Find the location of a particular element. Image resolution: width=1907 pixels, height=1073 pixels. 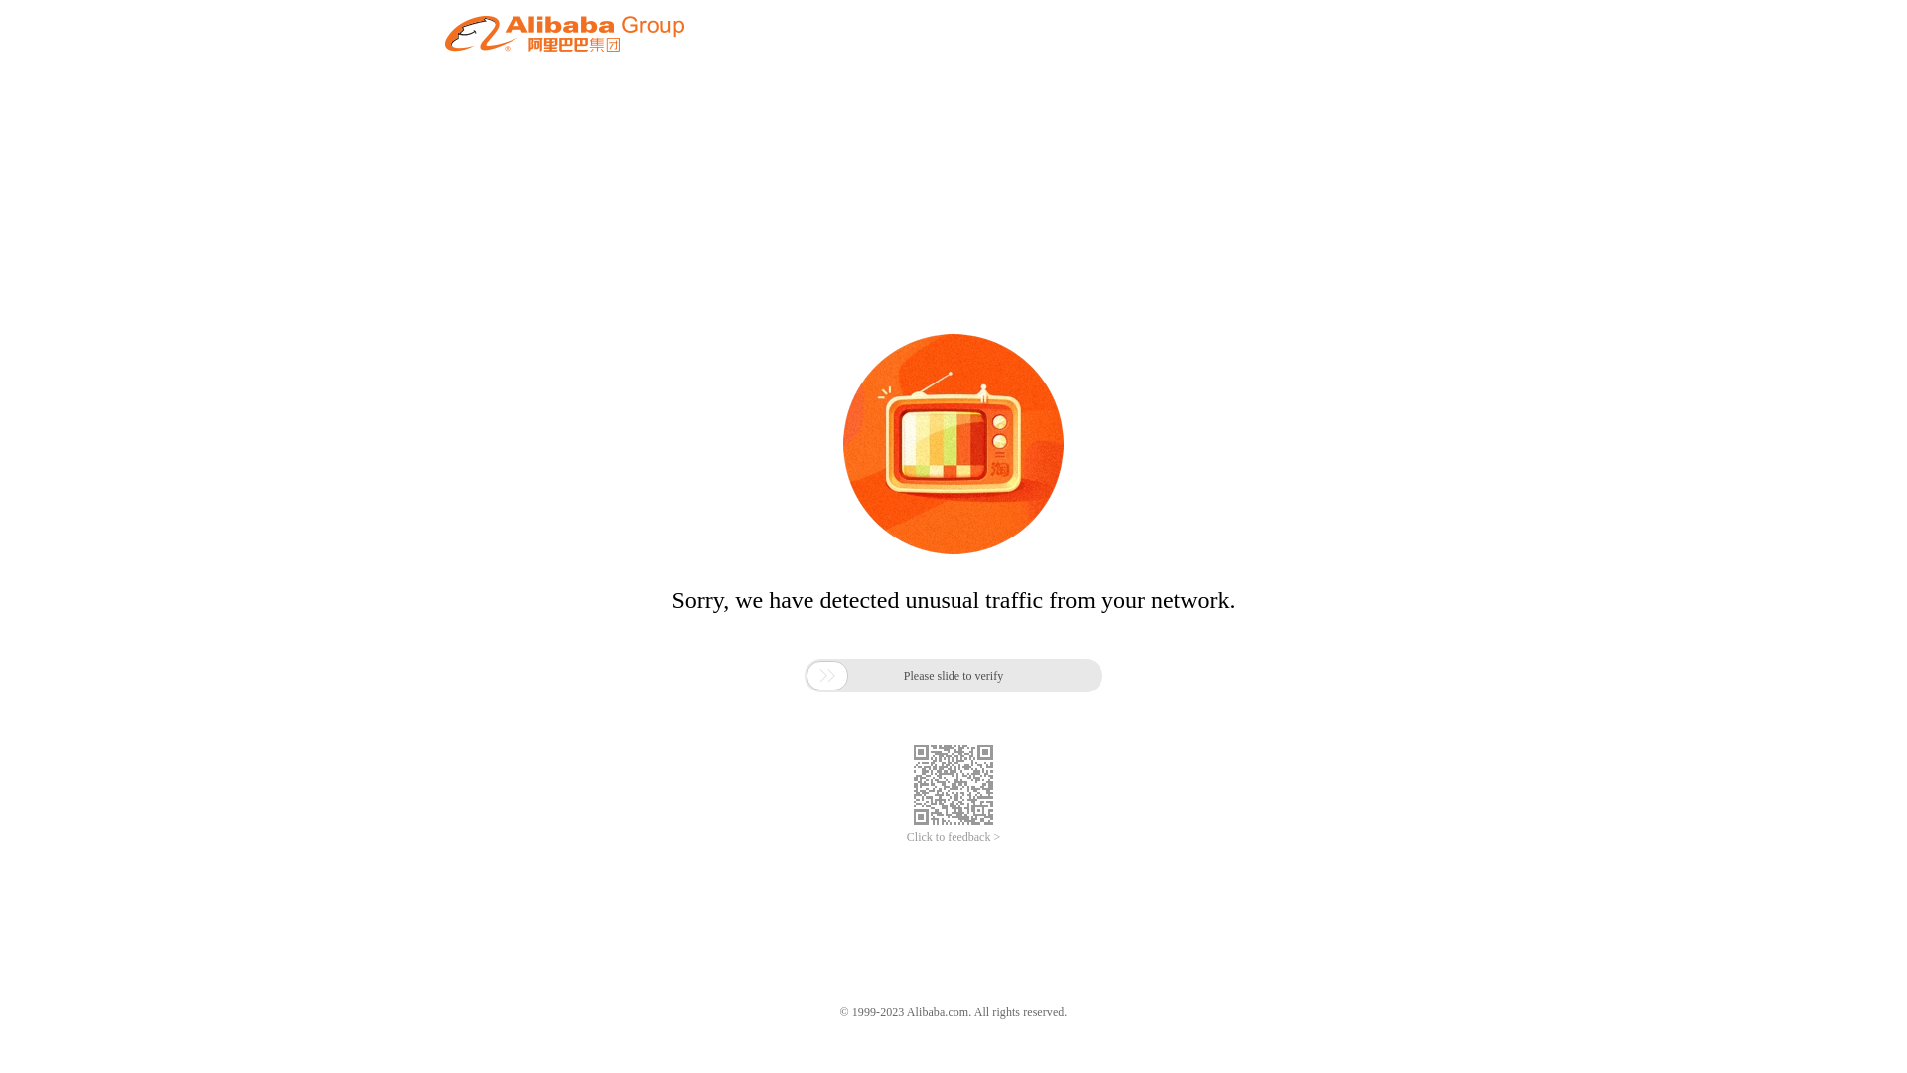

Click to feedback > is located at coordinates (953, 837).